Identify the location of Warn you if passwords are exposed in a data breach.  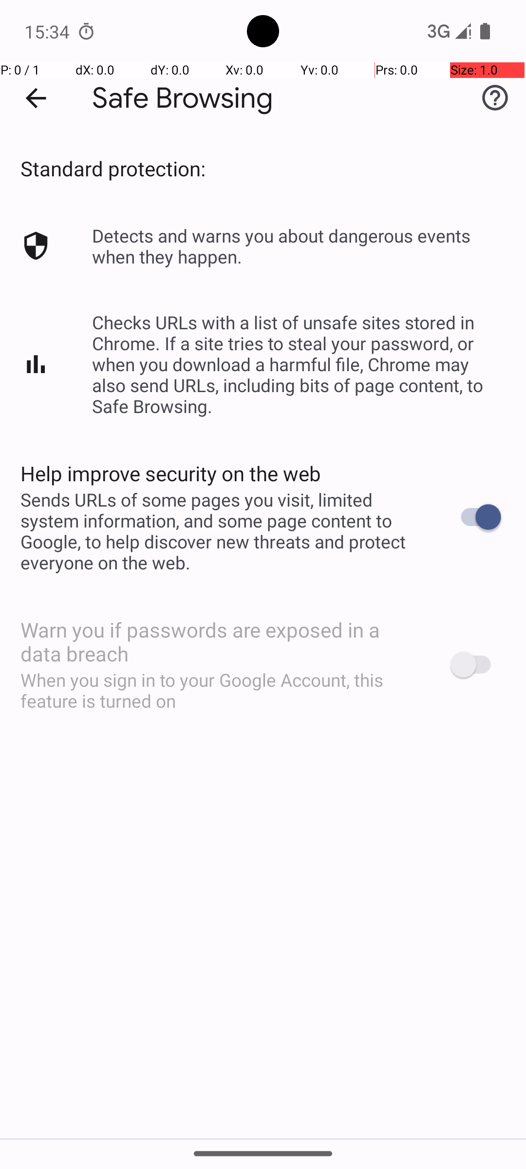
(222, 641).